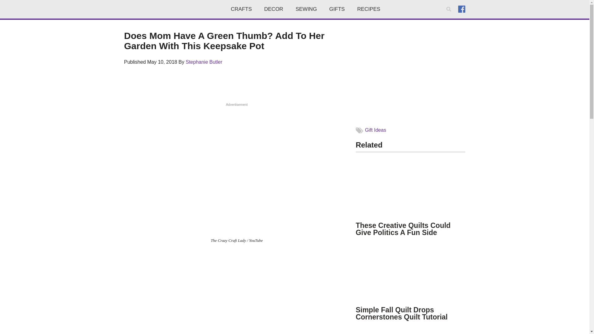 This screenshot has height=334, width=594. Describe the element at coordinates (273, 9) in the screenshot. I see `DECOR` at that location.